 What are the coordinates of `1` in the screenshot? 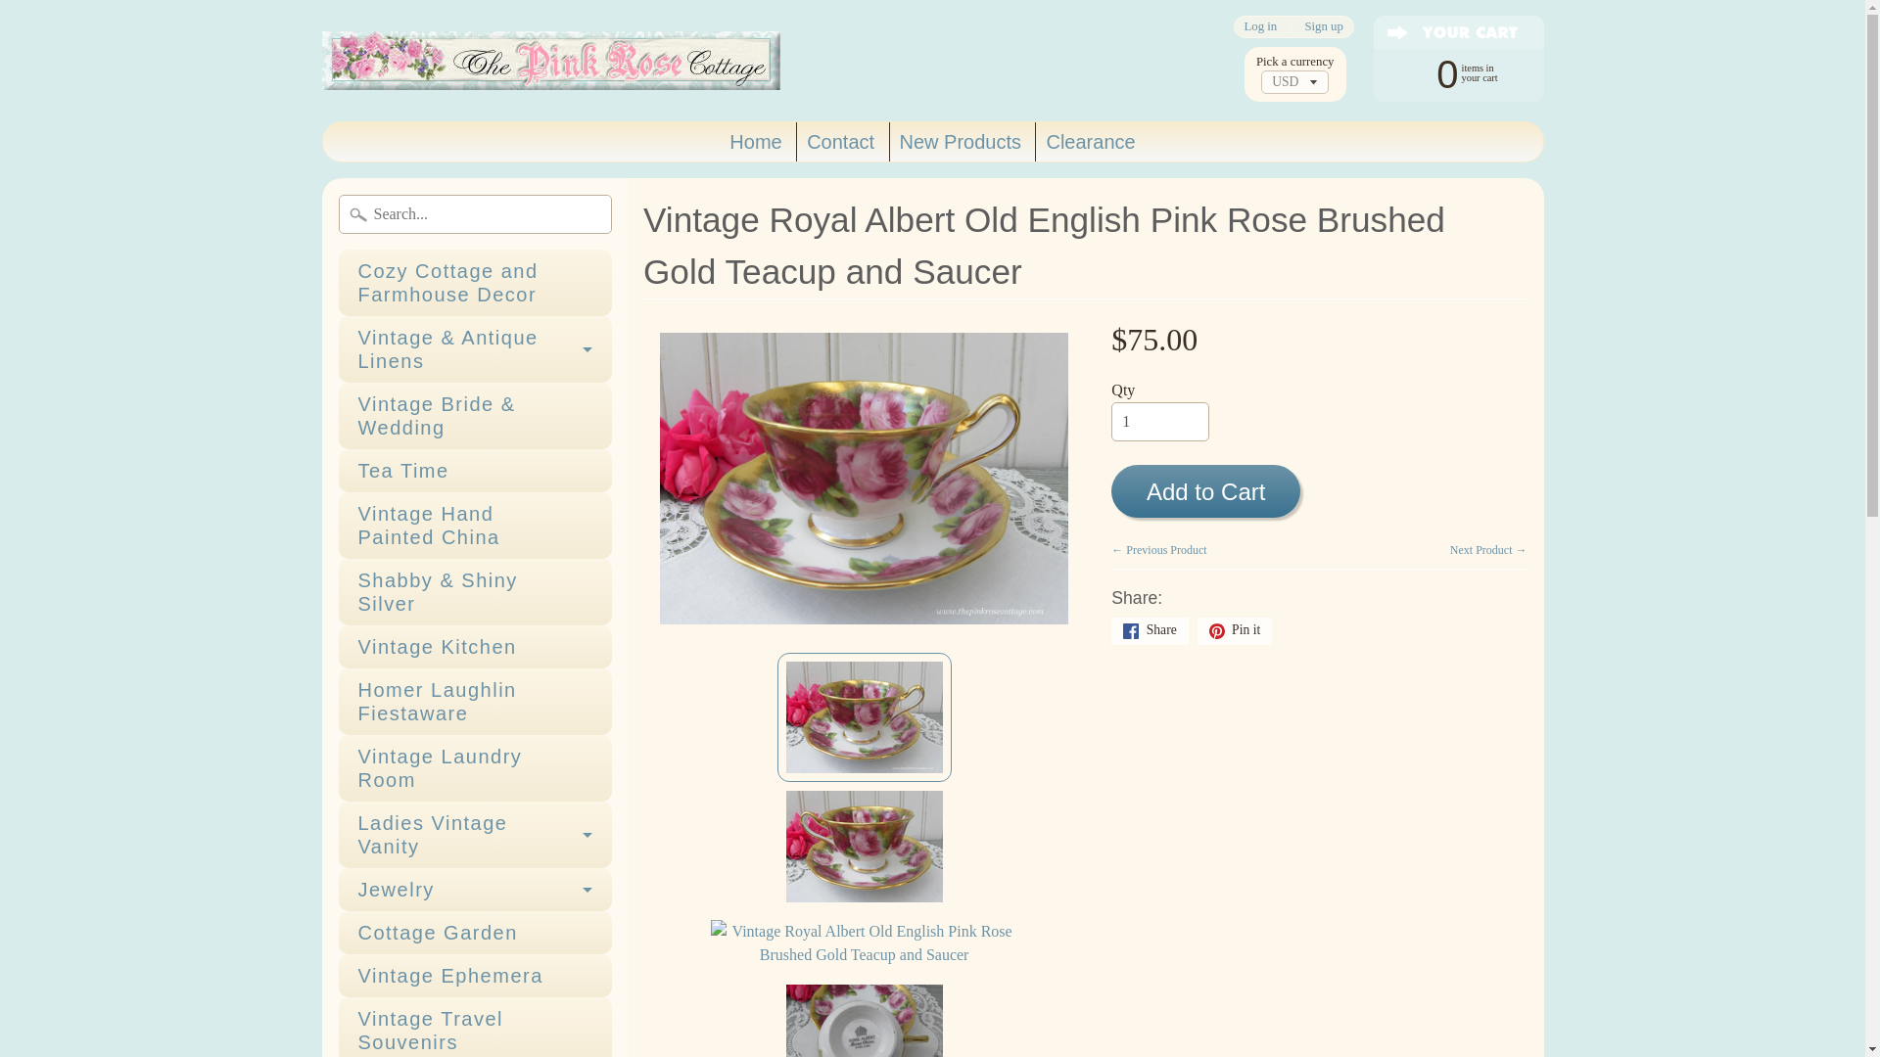 It's located at (1159, 422).